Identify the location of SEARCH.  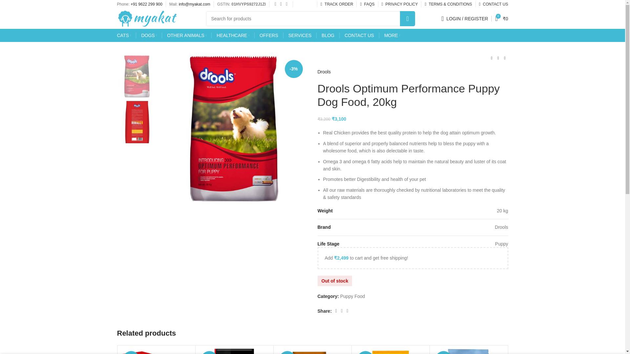
(408, 18).